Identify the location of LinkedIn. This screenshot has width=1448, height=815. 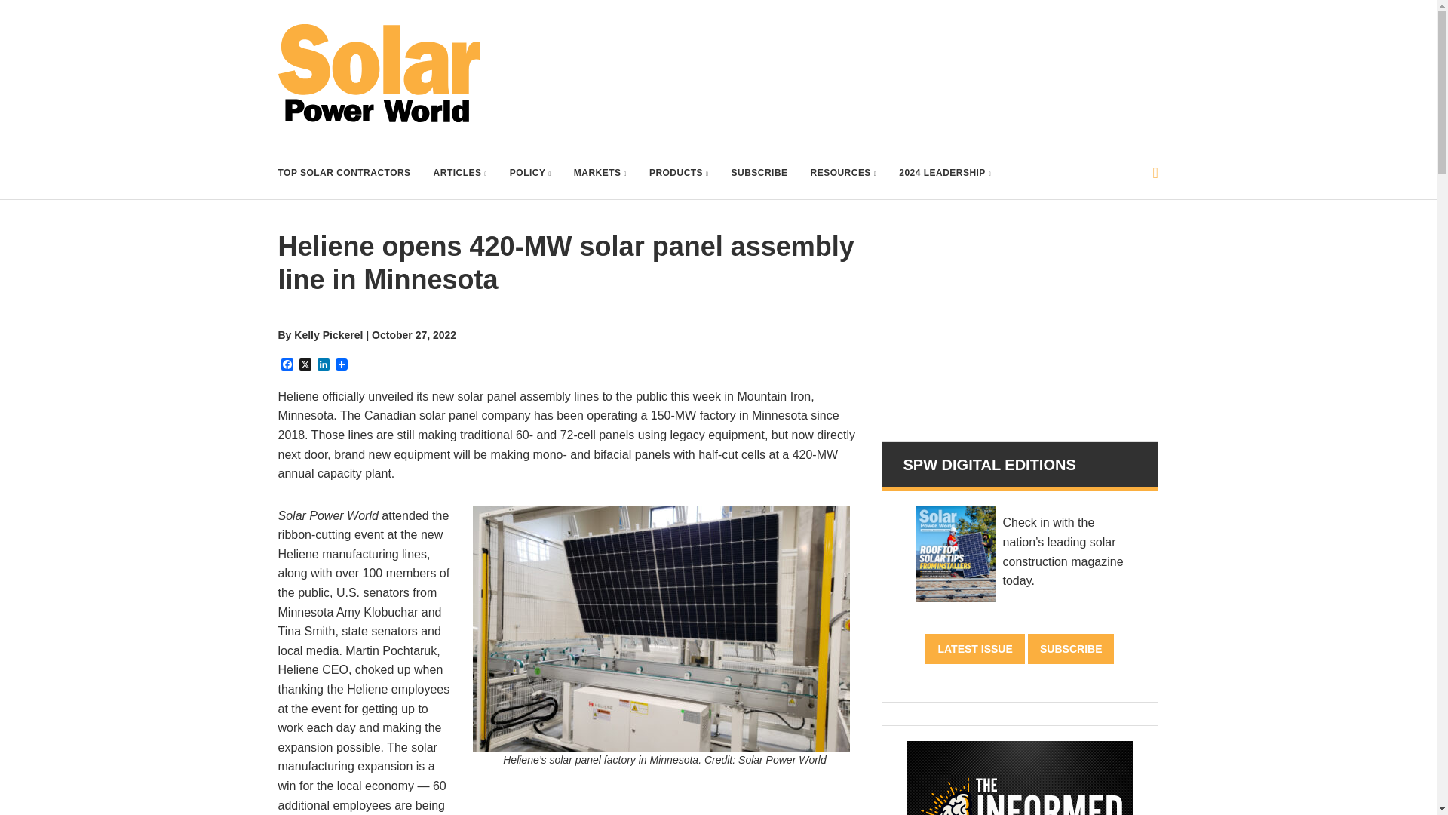
(323, 365).